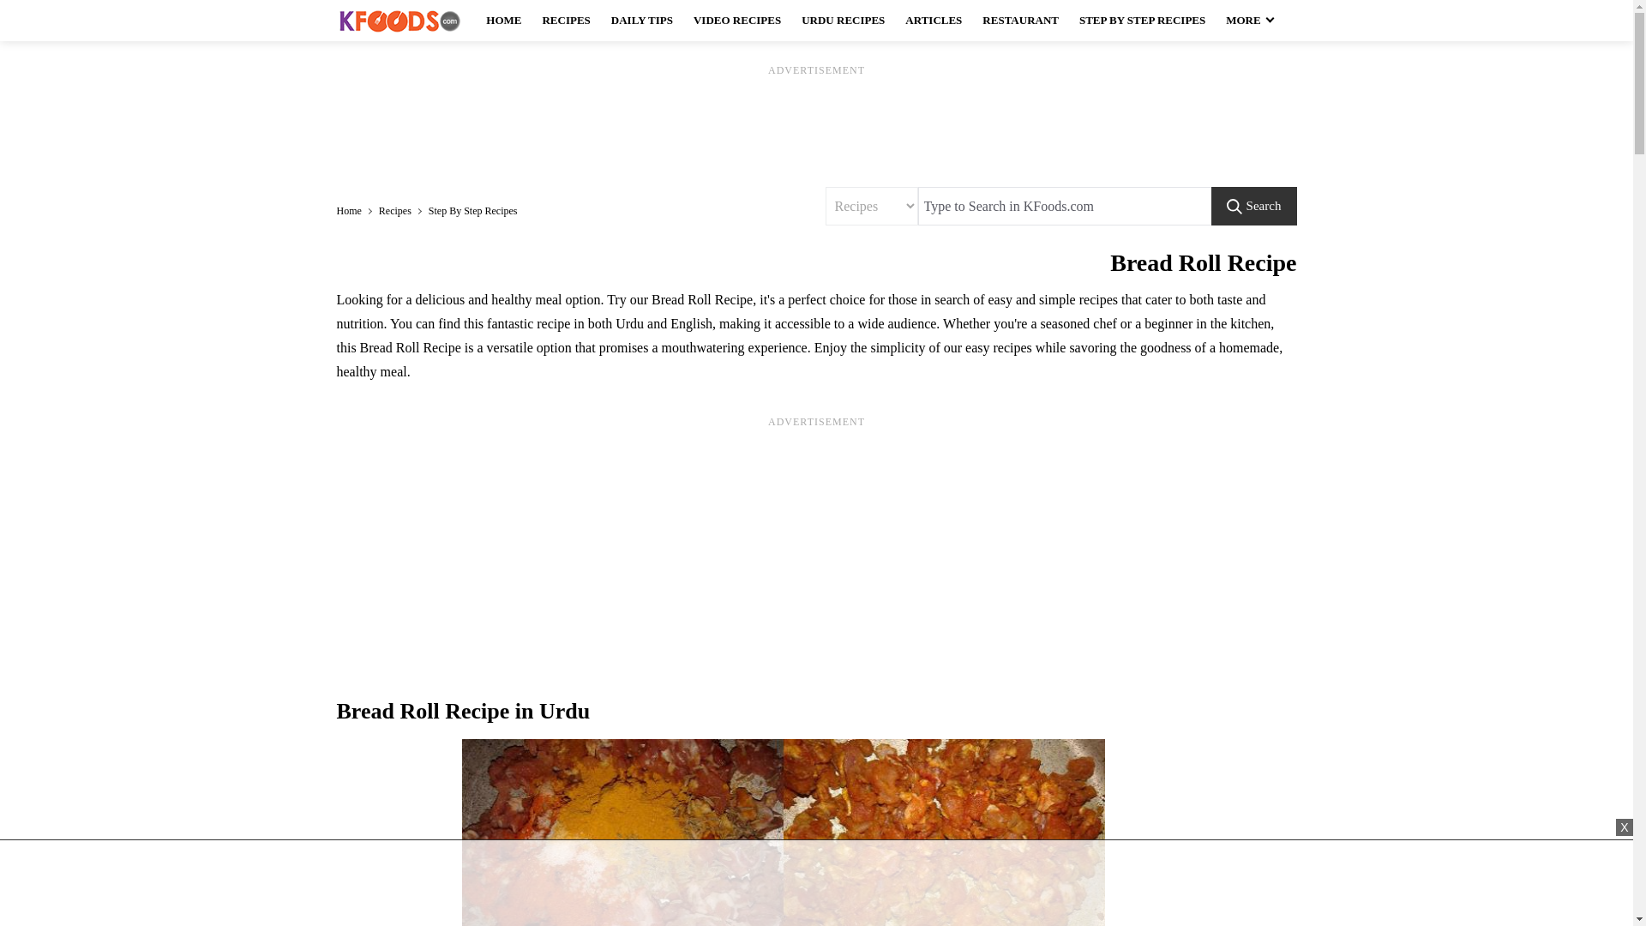  What do you see at coordinates (566, 21) in the screenshot?
I see `RECIPES` at bounding box center [566, 21].